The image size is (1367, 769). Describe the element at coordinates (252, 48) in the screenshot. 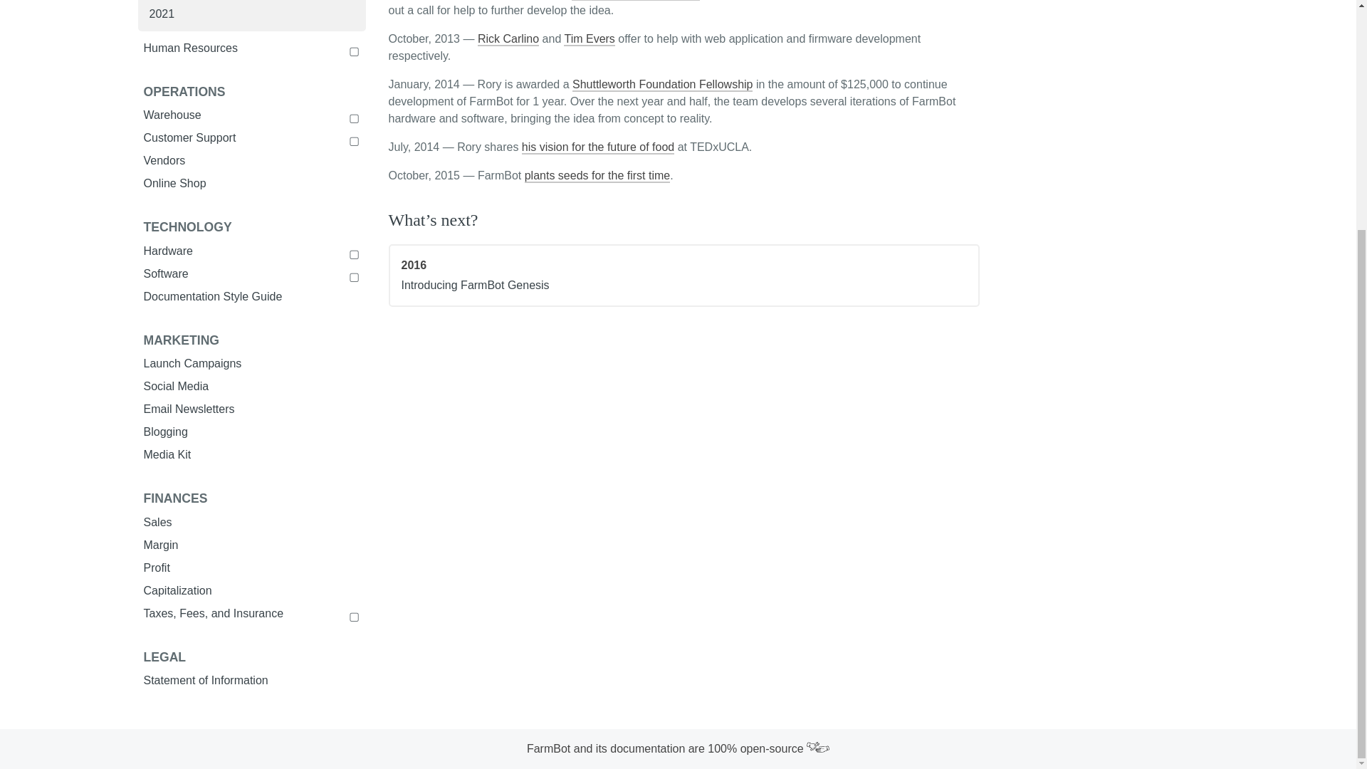

I see `Human Resources` at that location.